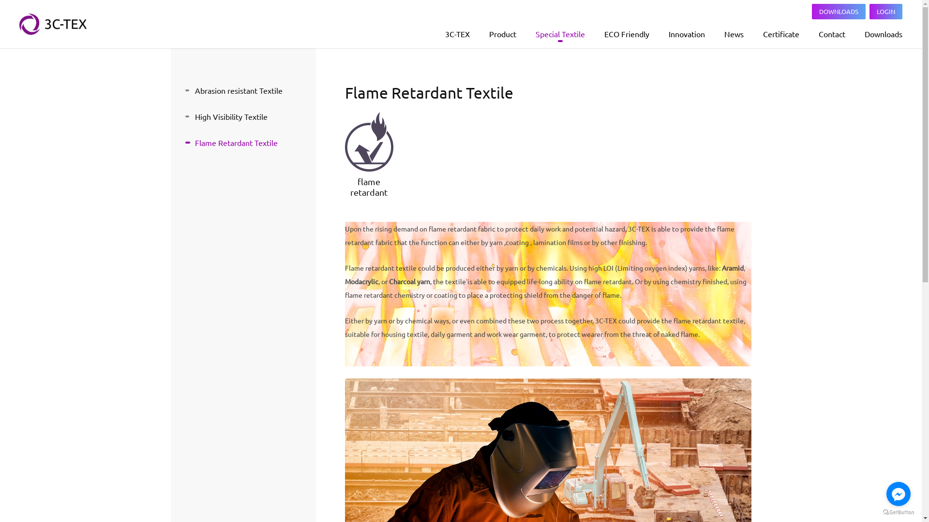 The image size is (929, 522). I want to click on Innovation, so click(687, 34).